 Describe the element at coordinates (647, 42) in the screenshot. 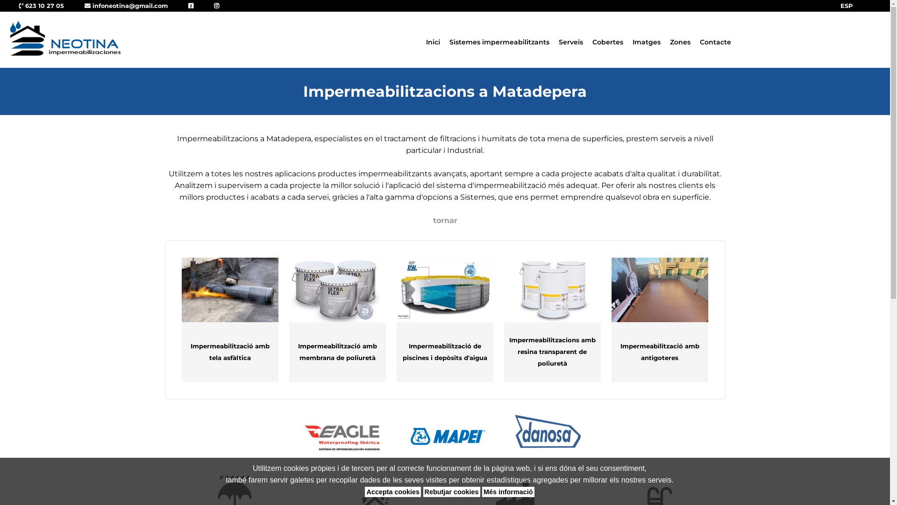

I see `Imatges` at that location.